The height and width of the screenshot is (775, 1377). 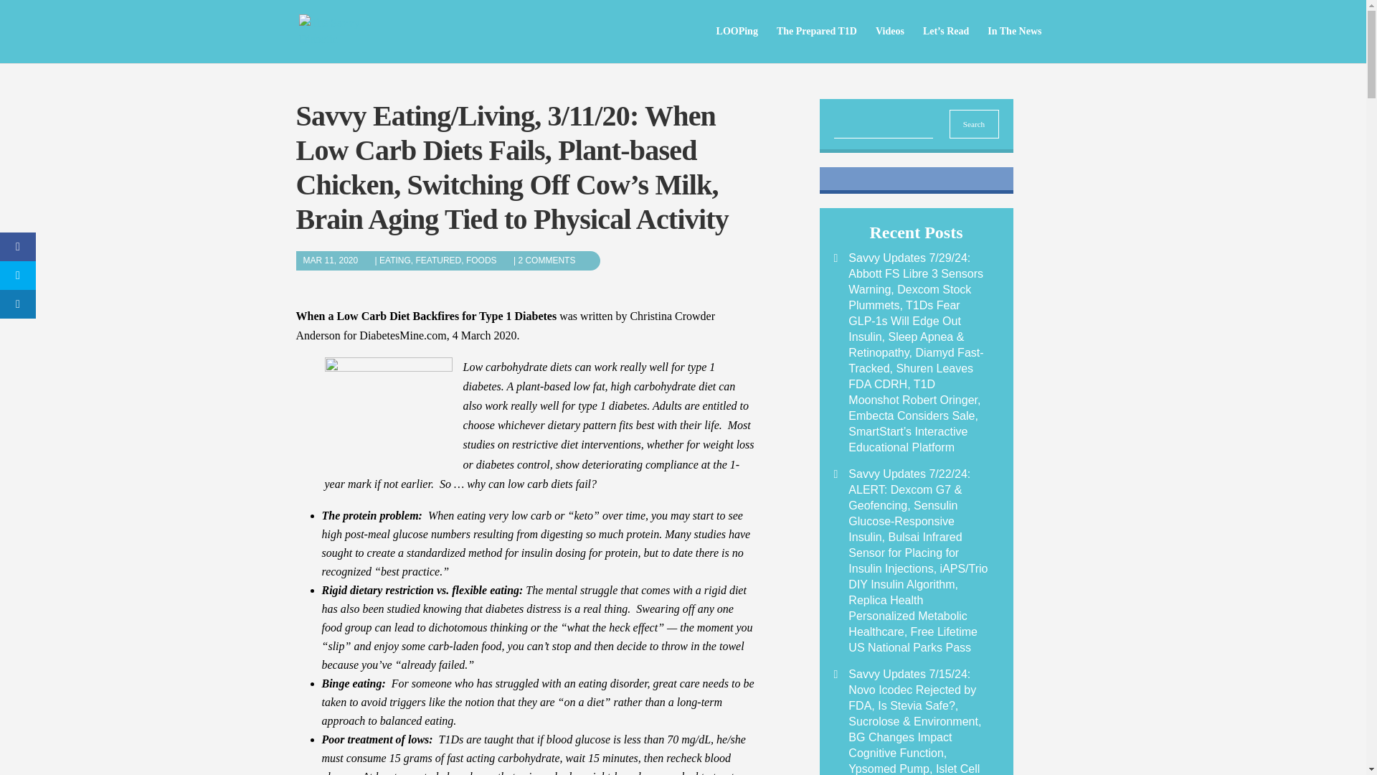 What do you see at coordinates (737, 44) in the screenshot?
I see `LOOPing` at bounding box center [737, 44].